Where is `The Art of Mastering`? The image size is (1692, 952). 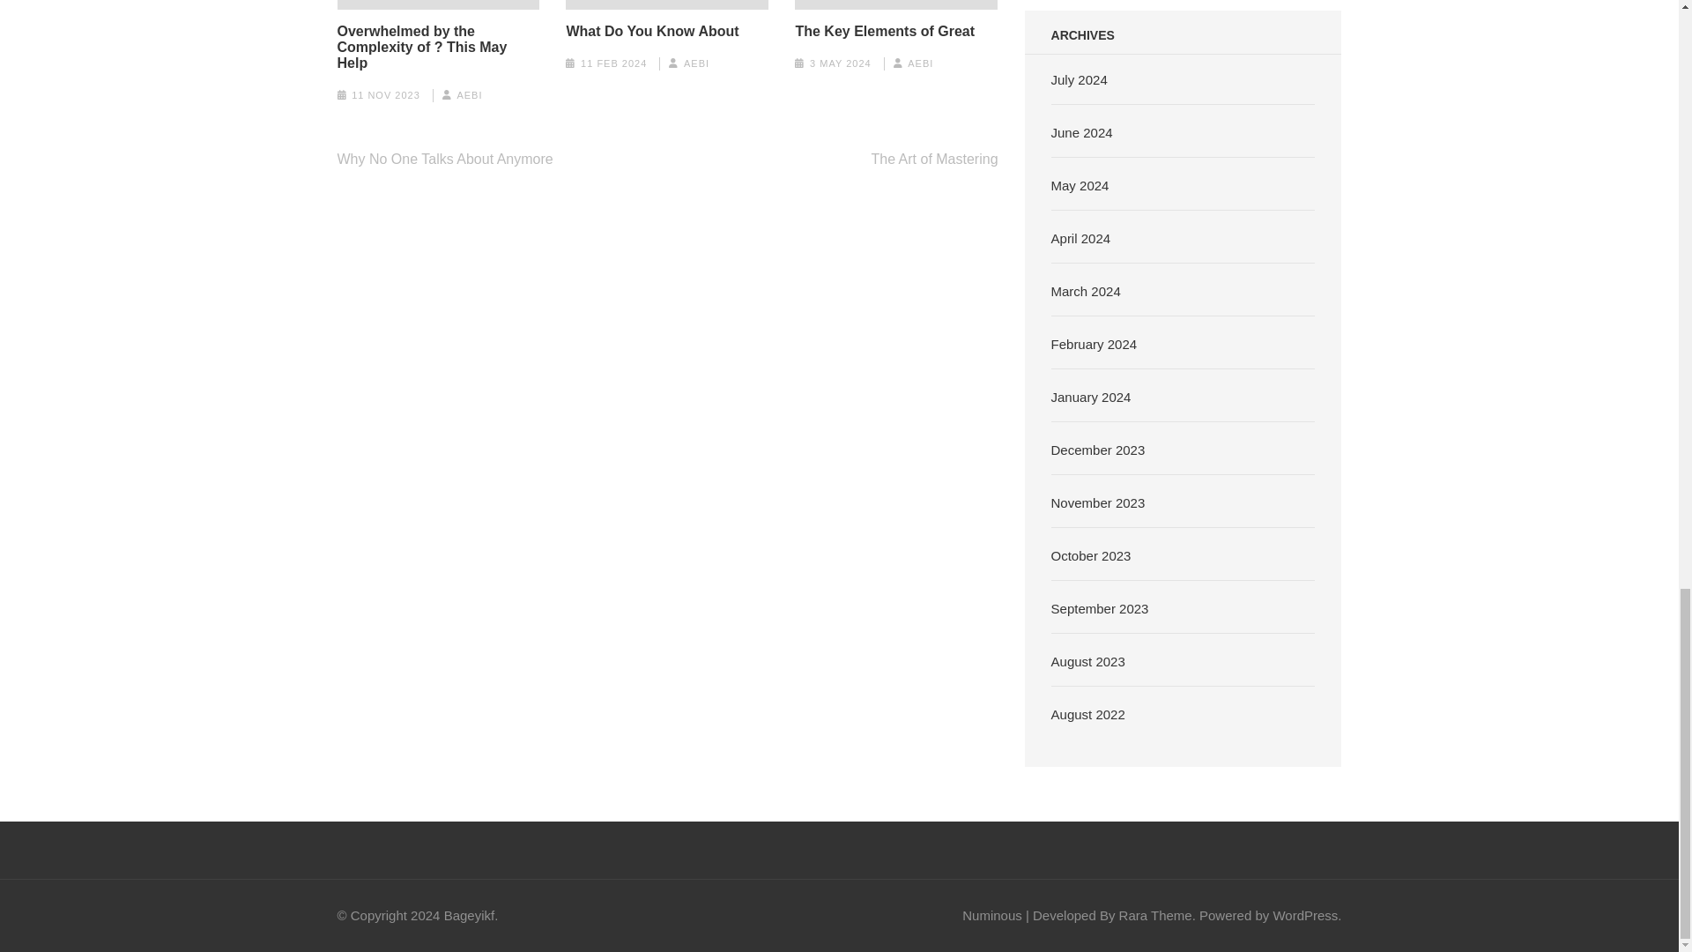
The Art of Mastering is located at coordinates (934, 159).